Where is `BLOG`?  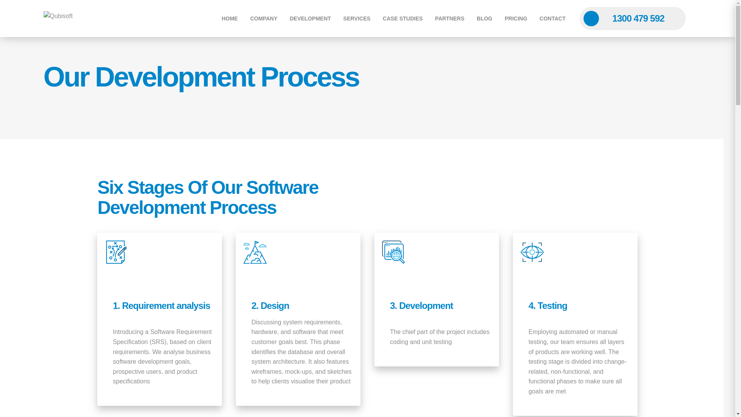
BLOG is located at coordinates (484, 19).